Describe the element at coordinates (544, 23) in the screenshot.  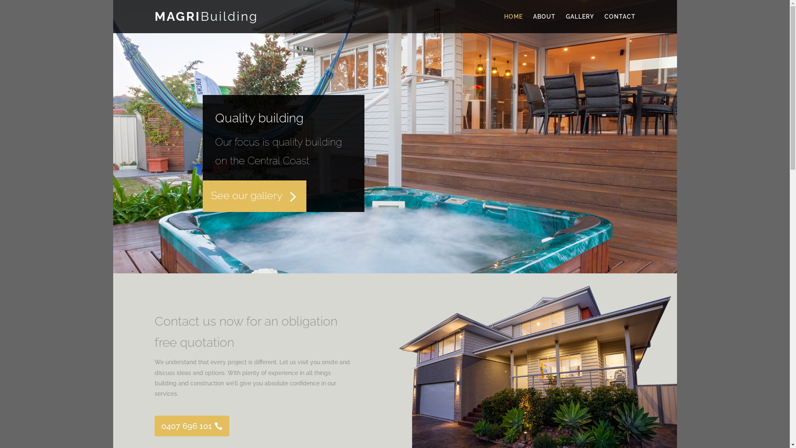
I see `ABOUT` at that location.